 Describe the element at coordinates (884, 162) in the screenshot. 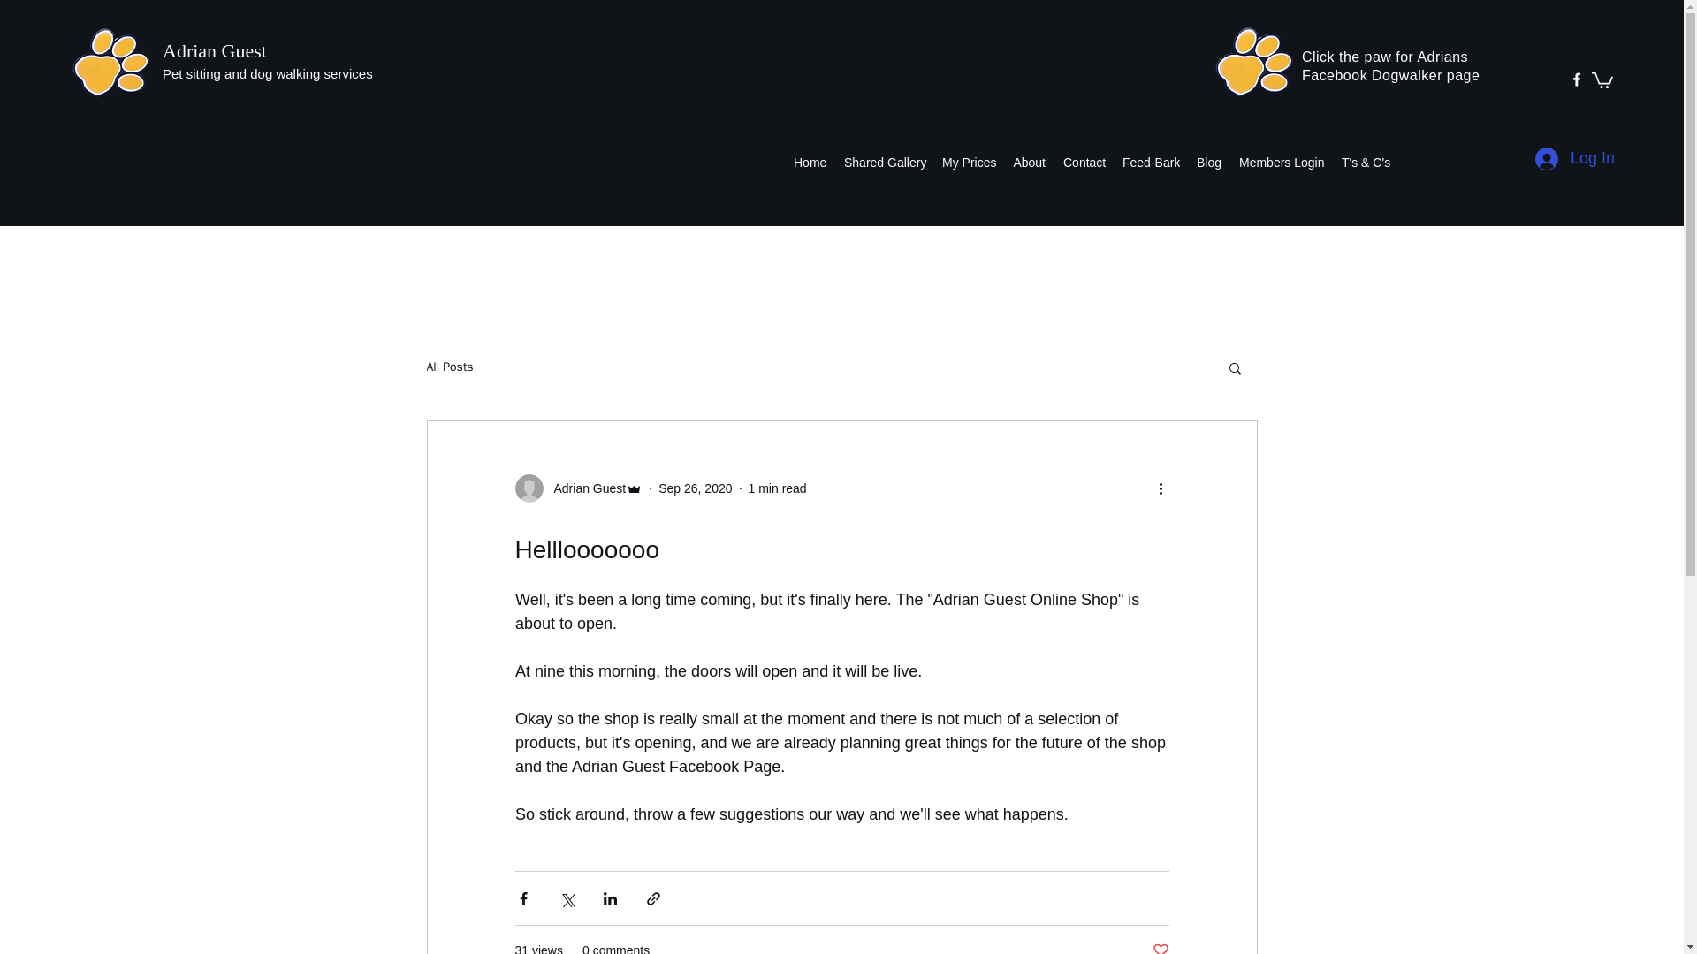

I see `Shared Gallery` at that location.